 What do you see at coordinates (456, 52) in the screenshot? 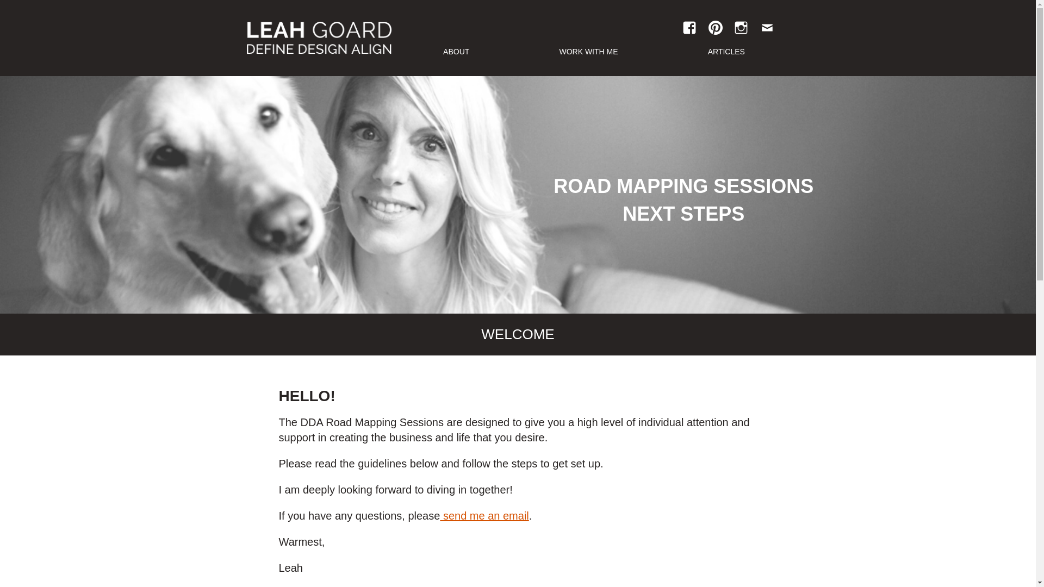
I see `ABOUT` at bounding box center [456, 52].